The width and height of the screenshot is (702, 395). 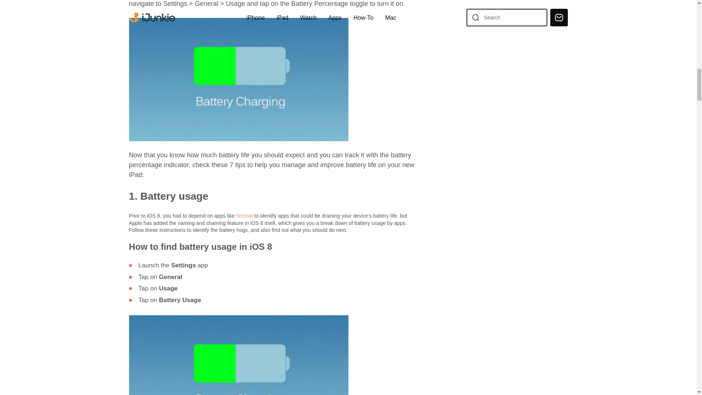 What do you see at coordinates (244, 216) in the screenshot?
I see `Normal` at bounding box center [244, 216].